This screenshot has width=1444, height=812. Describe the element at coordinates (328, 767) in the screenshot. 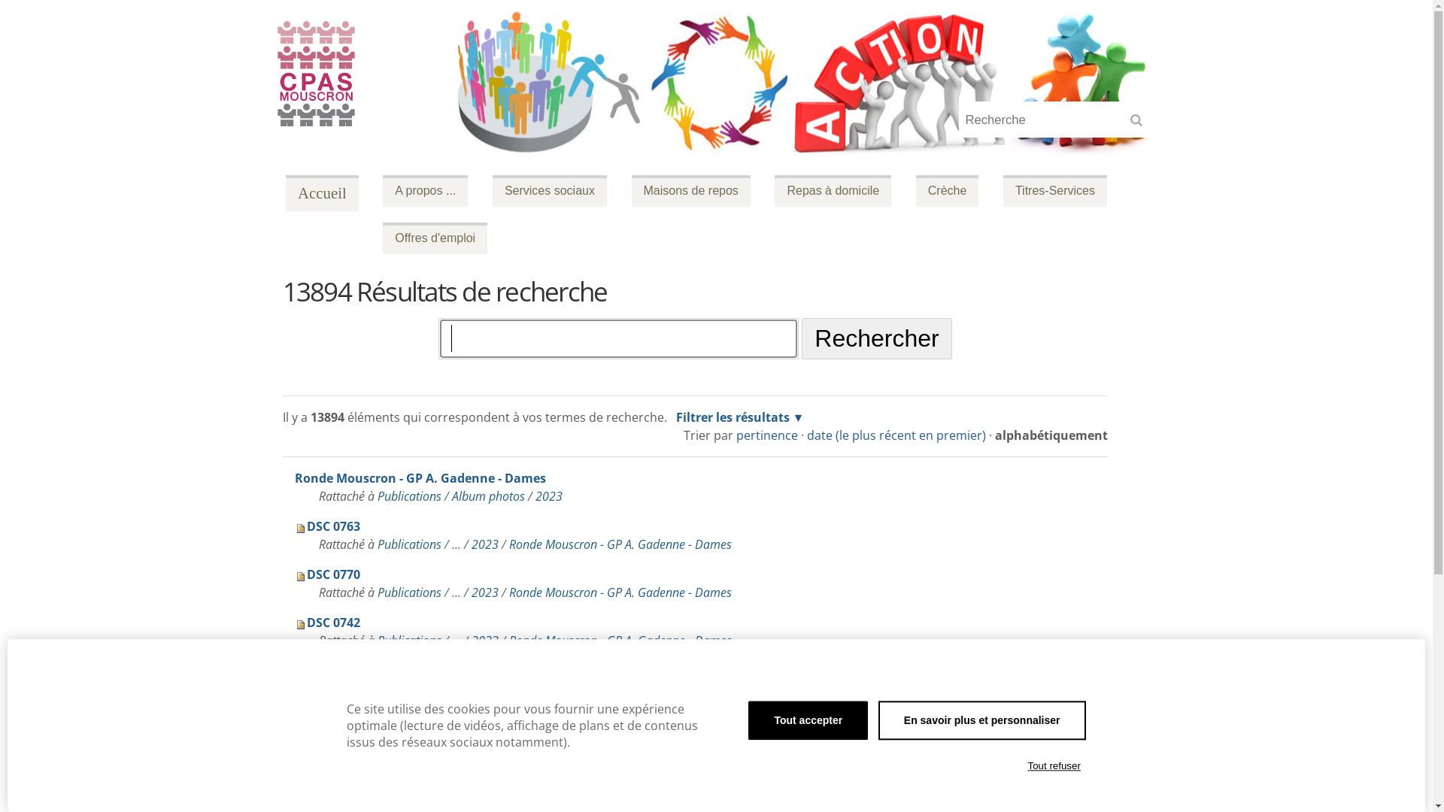

I see `DSC 0730` at that location.